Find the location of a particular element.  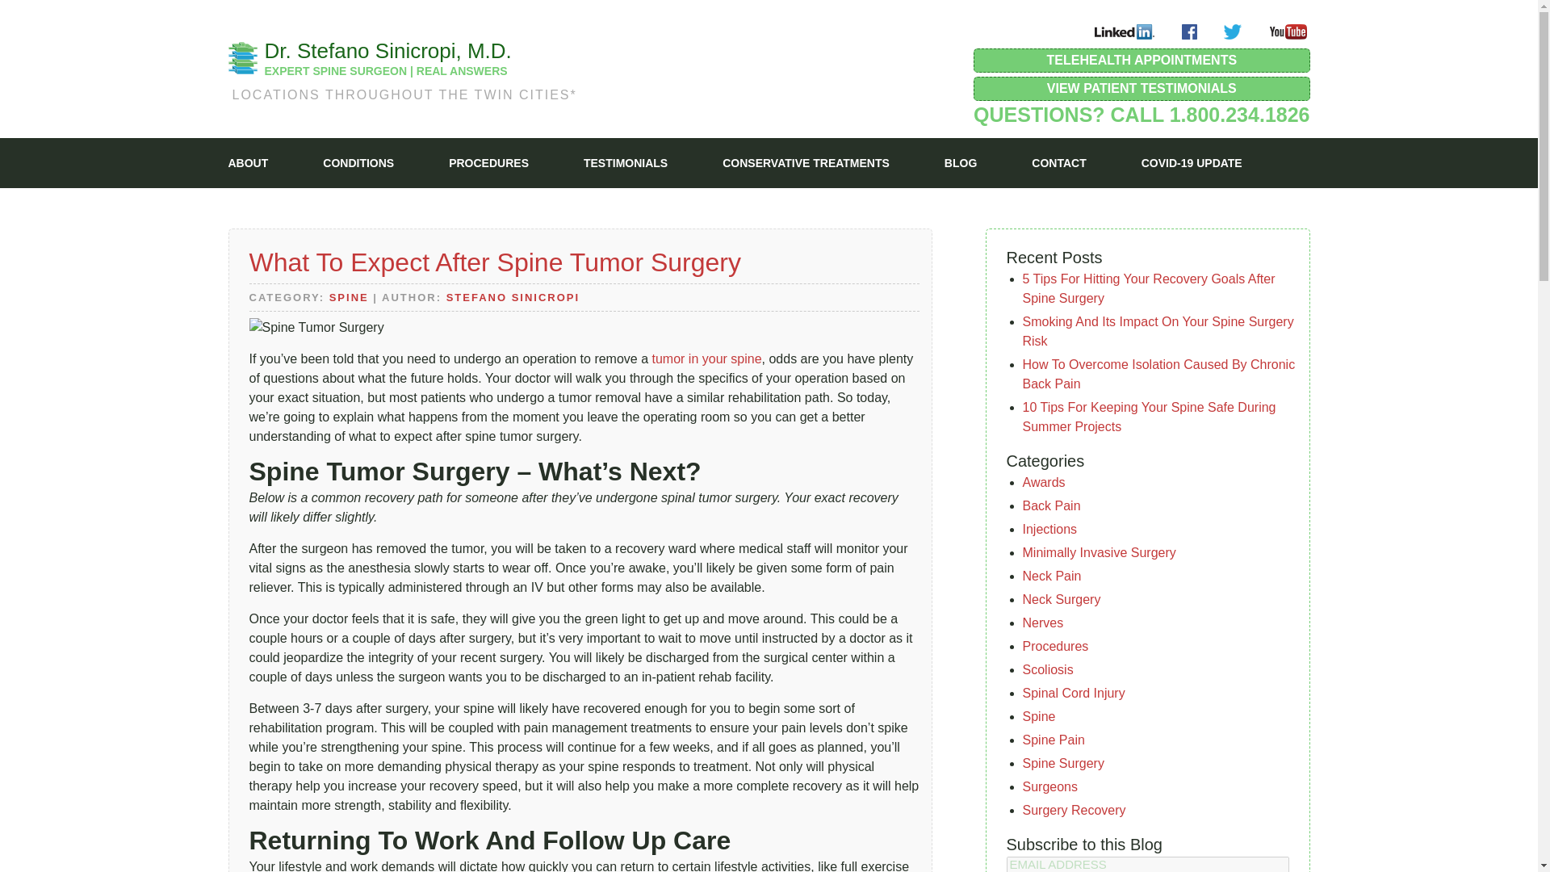

TESTIMONIALS is located at coordinates (626, 163).